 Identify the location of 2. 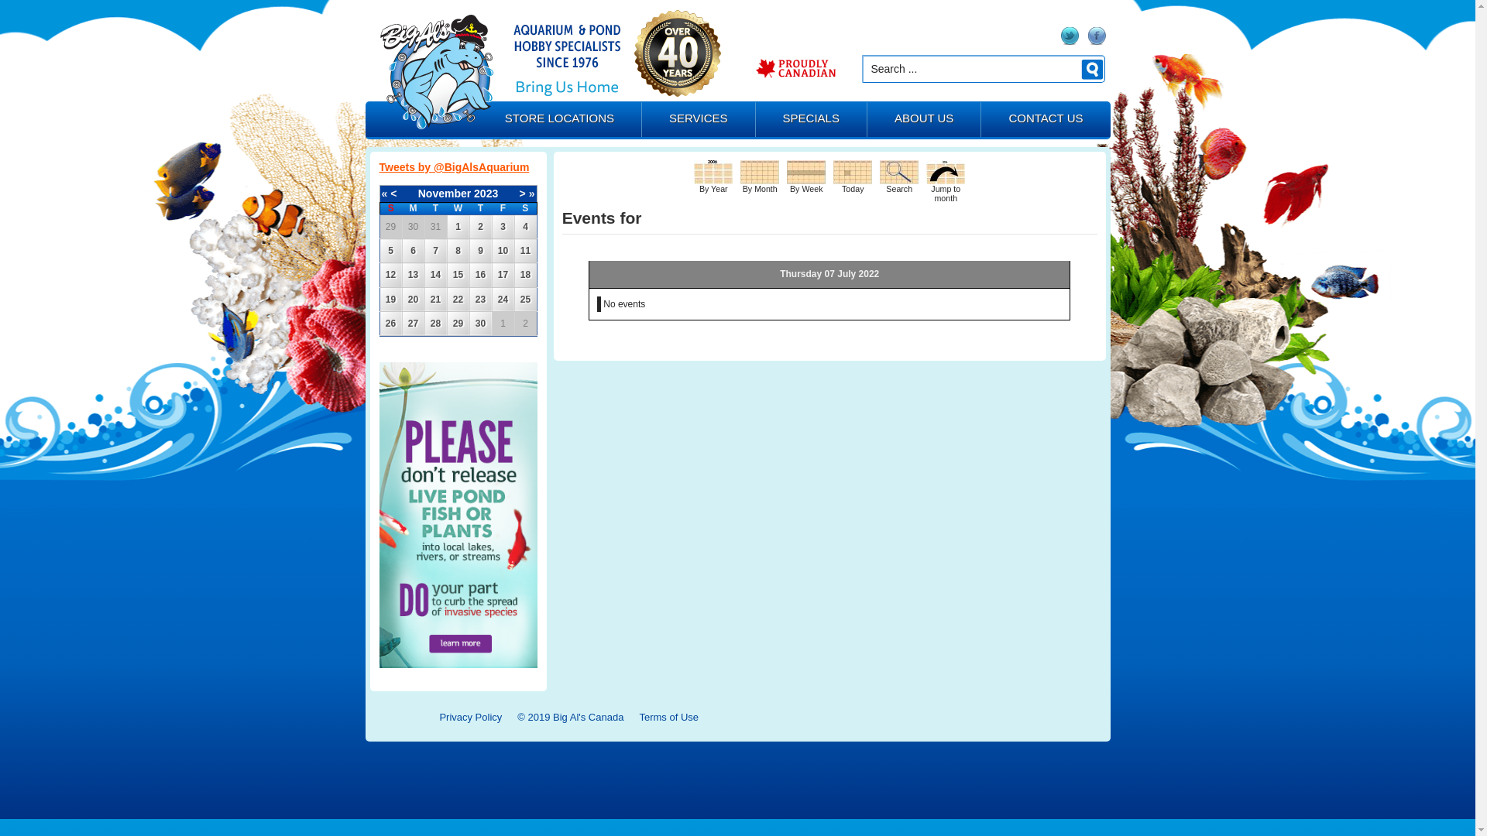
(480, 227).